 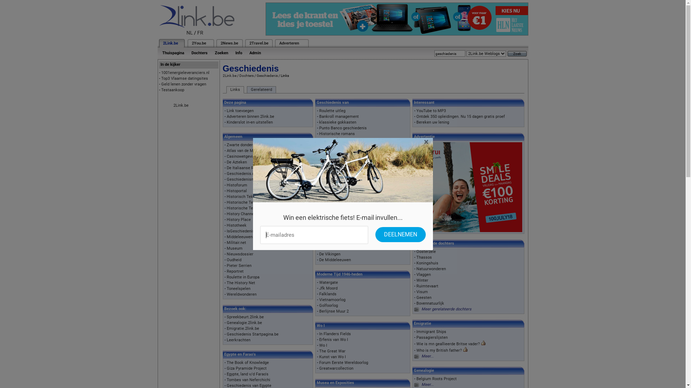 What do you see at coordinates (249, 197) in the screenshot?
I see `Historisch Tekst Archief` at bounding box center [249, 197].